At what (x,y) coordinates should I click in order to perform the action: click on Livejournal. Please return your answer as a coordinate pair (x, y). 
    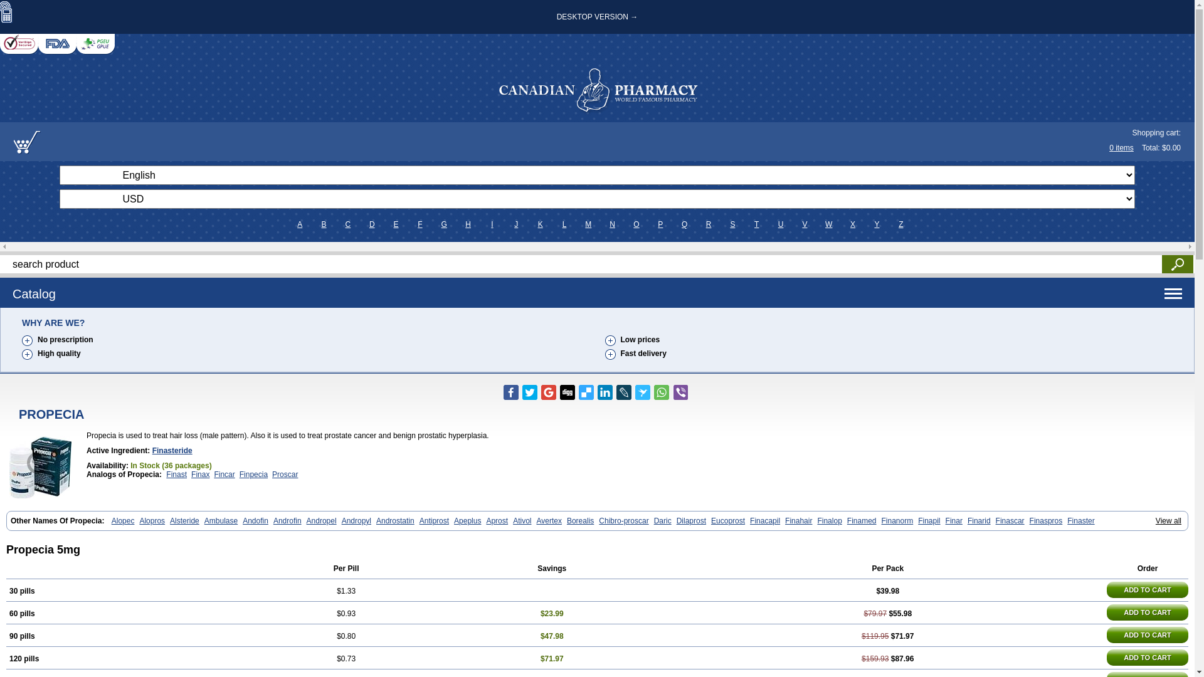
    Looking at the image, I should click on (623, 392).